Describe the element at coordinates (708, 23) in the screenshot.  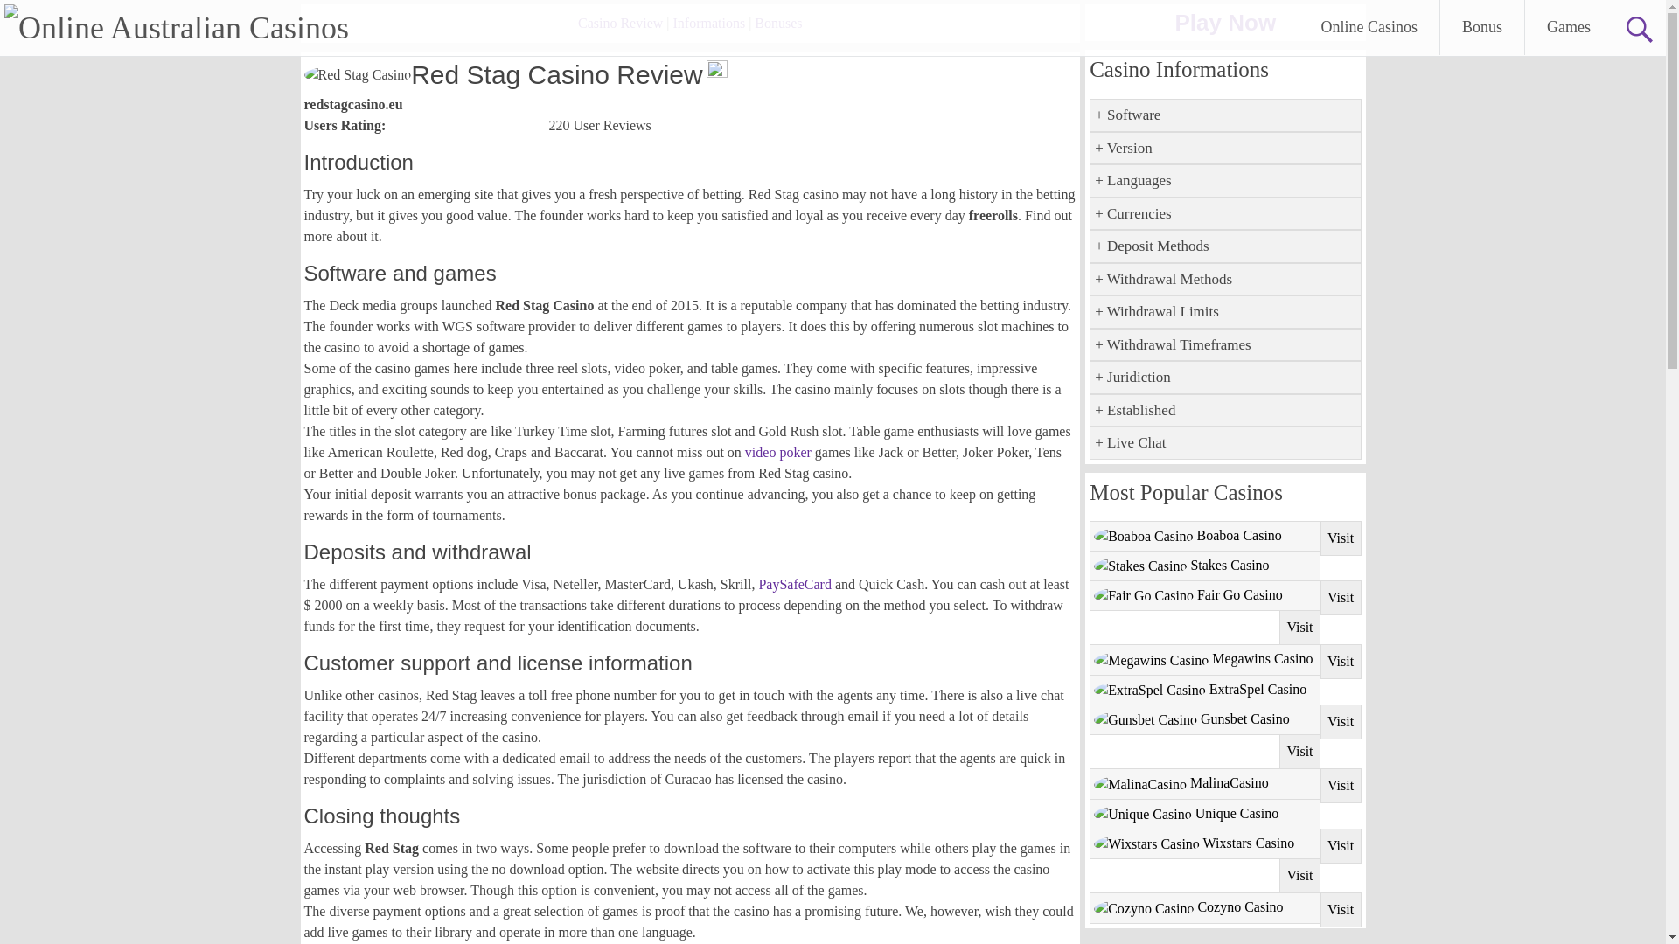
I see `Informations` at that location.